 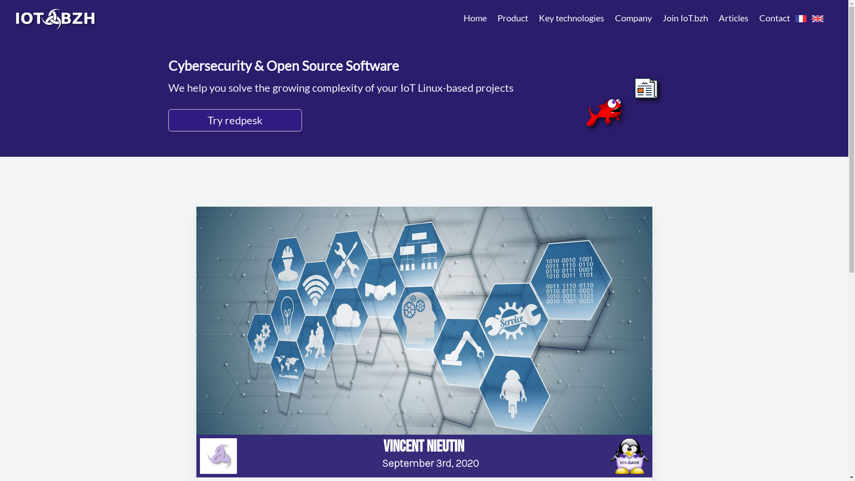 What do you see at coordinates (633, 18) in the screenshot?
I see `Company` at bounding box center [633, 18].